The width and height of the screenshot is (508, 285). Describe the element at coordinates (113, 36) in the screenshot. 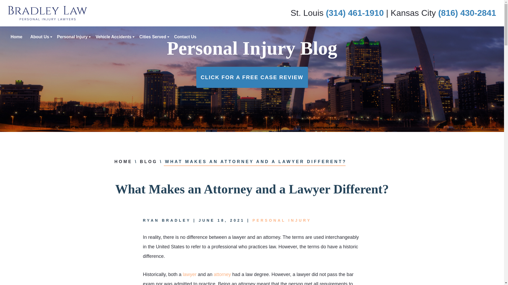

I see `Vehicle Accidents` at that location.